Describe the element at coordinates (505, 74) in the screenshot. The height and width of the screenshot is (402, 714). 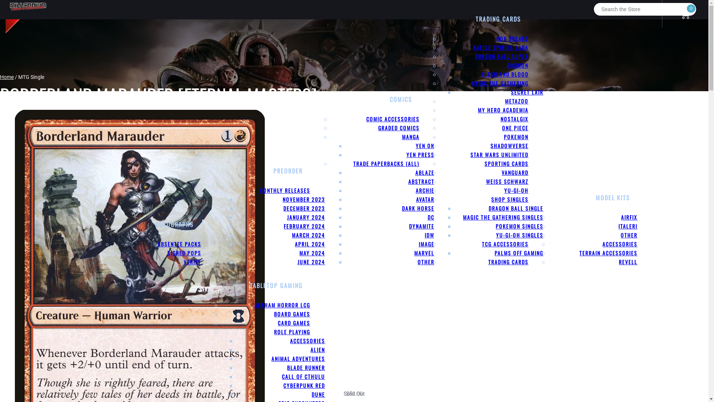
I see `FLESH AND BLOOD` at that location.